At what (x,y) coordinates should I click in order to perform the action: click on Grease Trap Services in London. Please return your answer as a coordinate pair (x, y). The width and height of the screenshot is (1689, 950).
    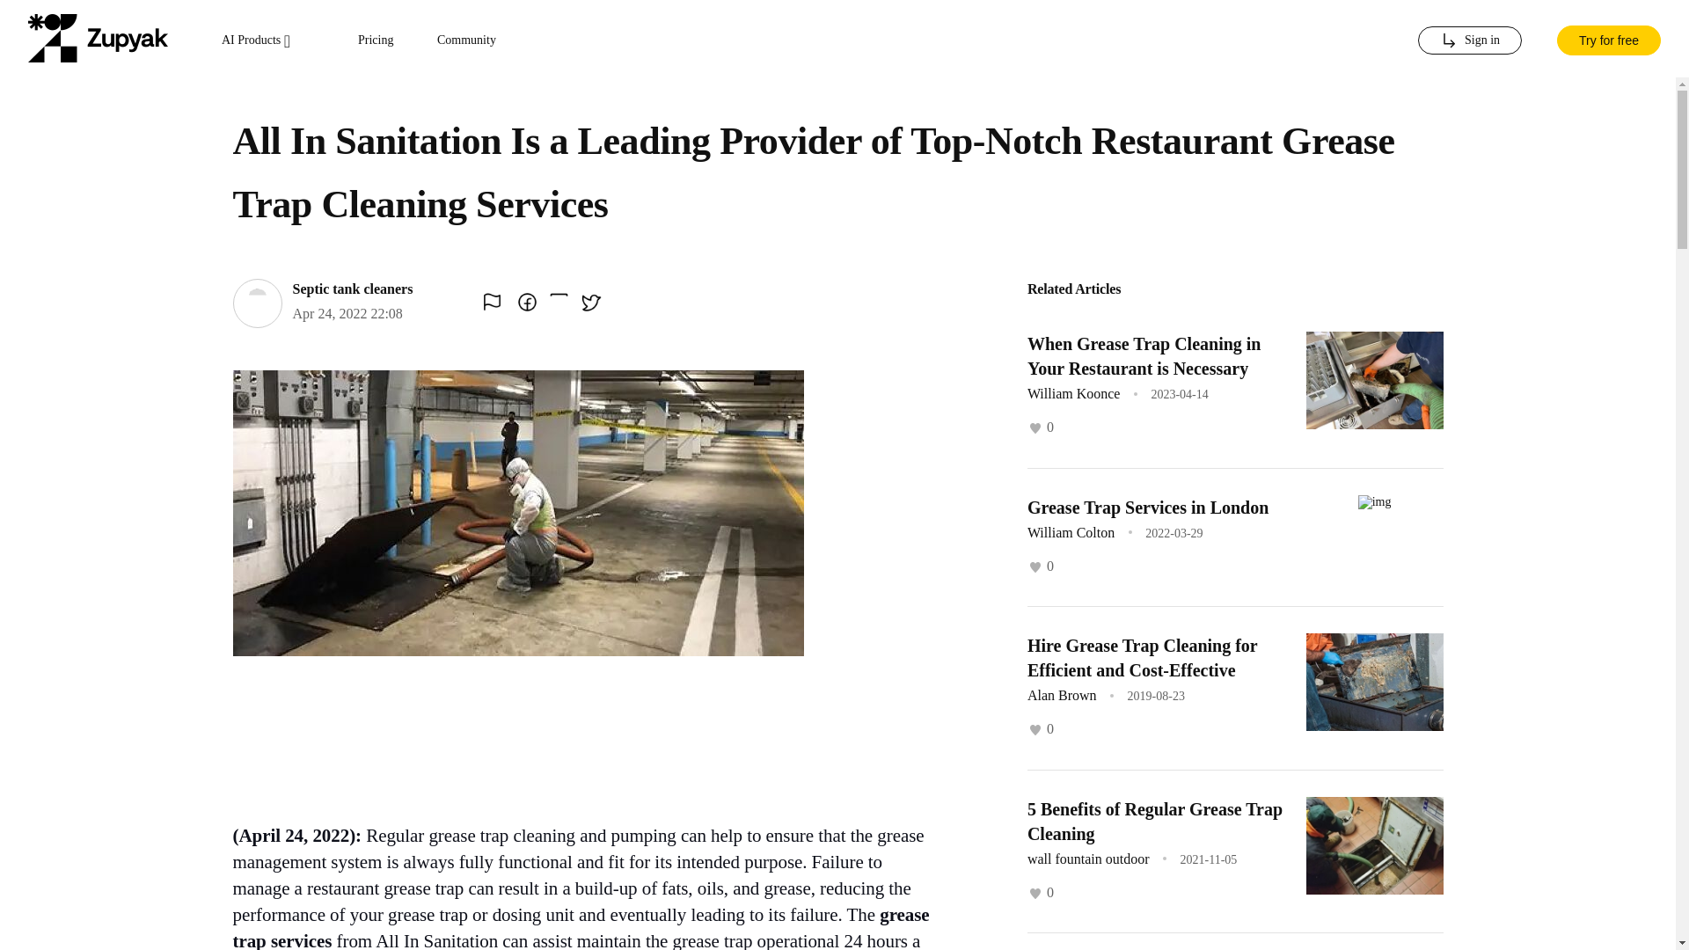
    Looking at the image, I should click on (1147, 507).